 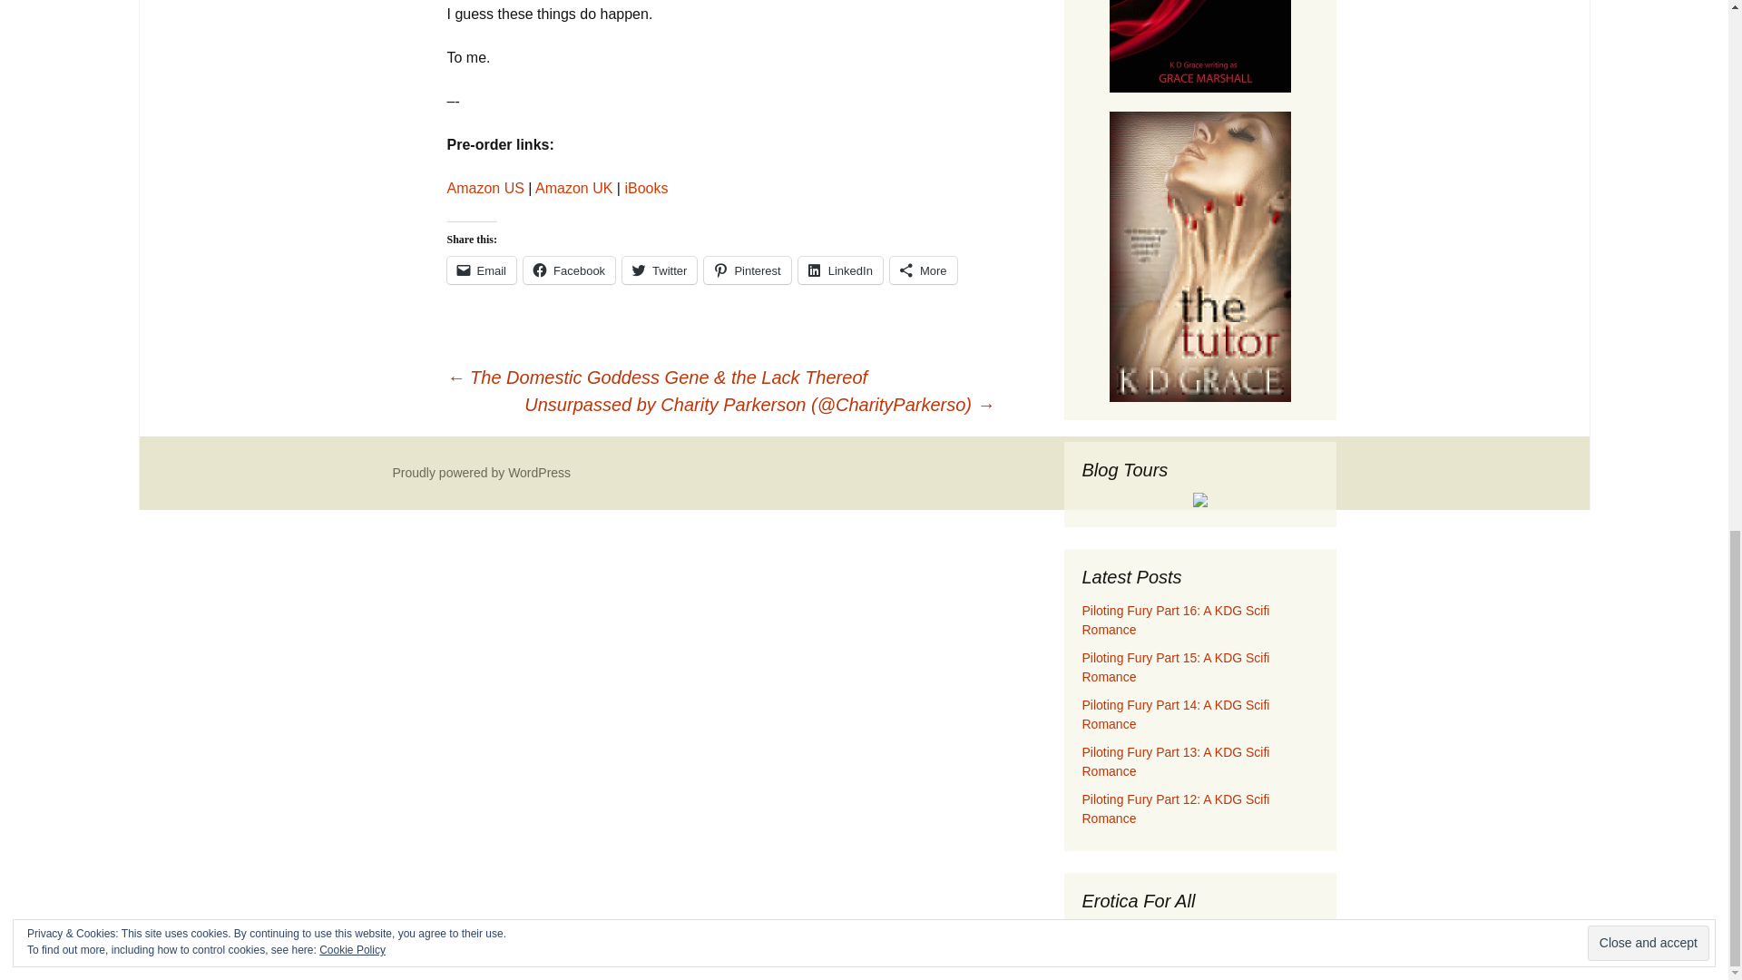 What do you see at coordinates (840, 270) in the screenshot?
I see `LinkedIn` at bounding box center [840, 270].